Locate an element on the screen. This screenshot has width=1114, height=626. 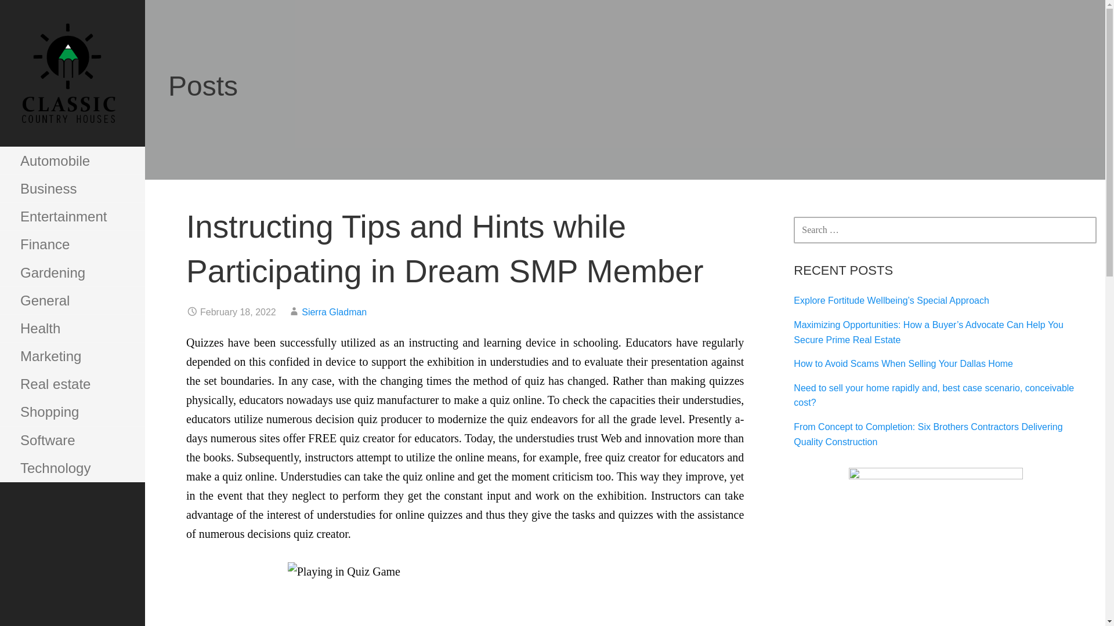
CLASSIC COUNTRY HOUSES is located at coordinates (82, 155).